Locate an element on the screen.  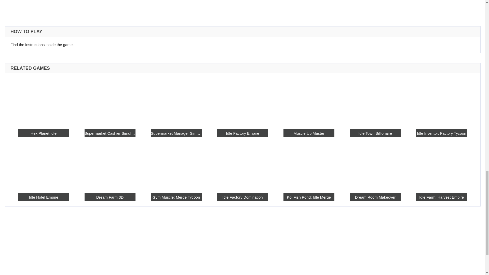
Supermarket Manager Simulator is located at coordinates (176, 133).